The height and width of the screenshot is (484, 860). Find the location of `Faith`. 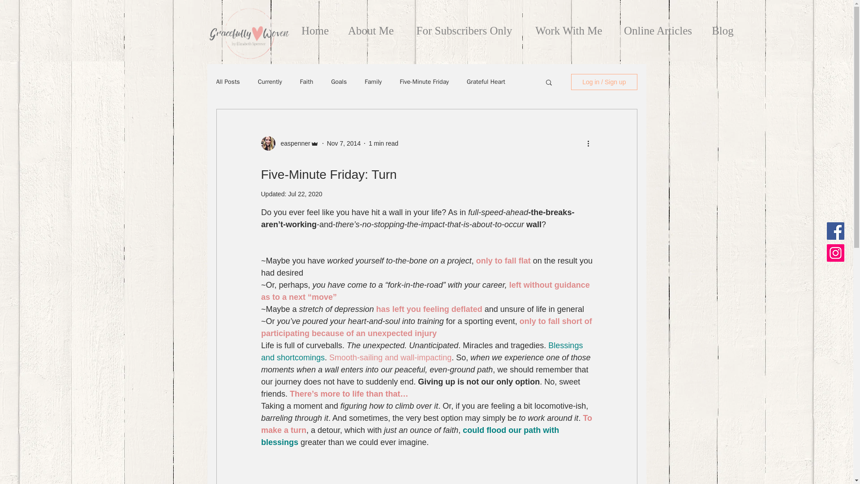

Faith is located at coordinates (307, 82).